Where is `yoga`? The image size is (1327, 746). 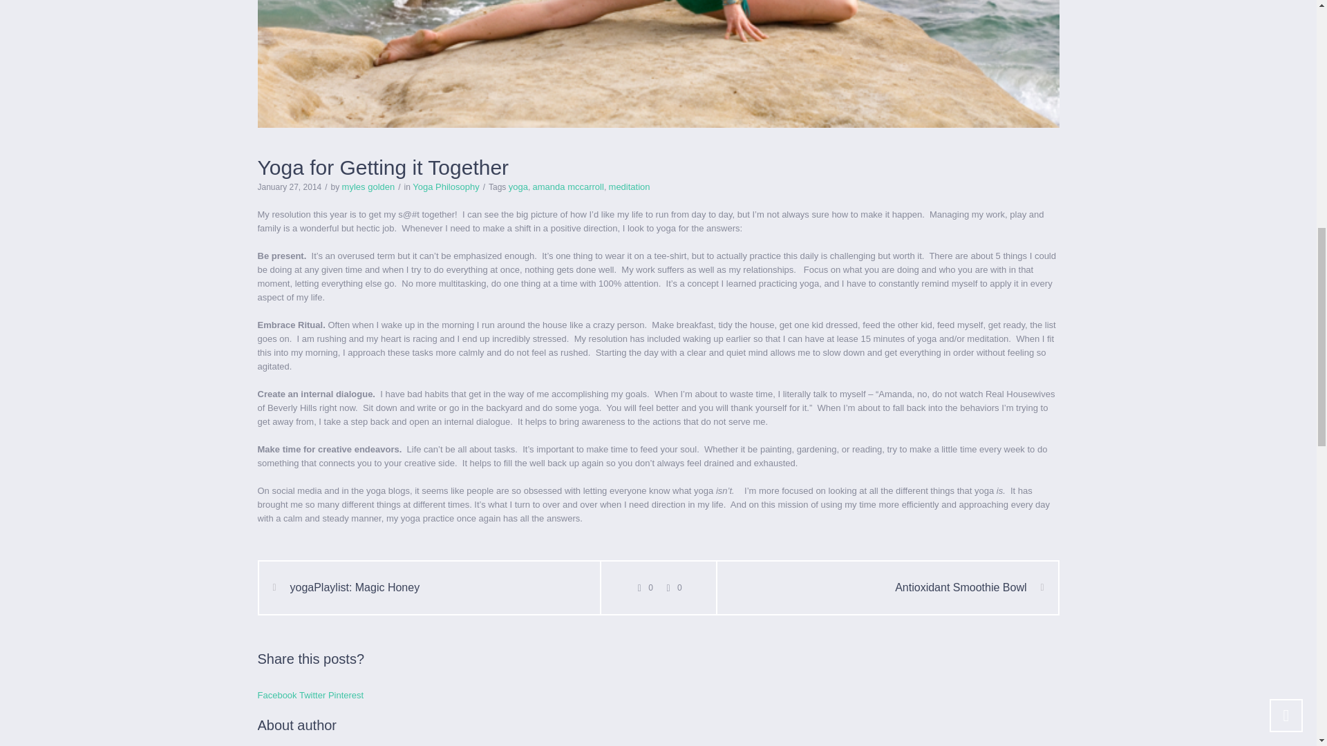
yoga is located at coordinates (518, 186).